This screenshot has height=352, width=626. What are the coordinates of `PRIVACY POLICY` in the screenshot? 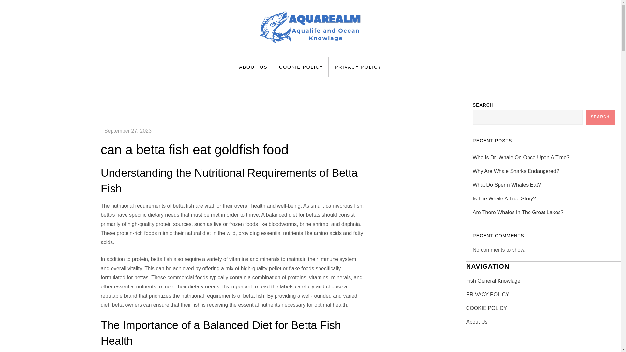 It's located at (488, 295).